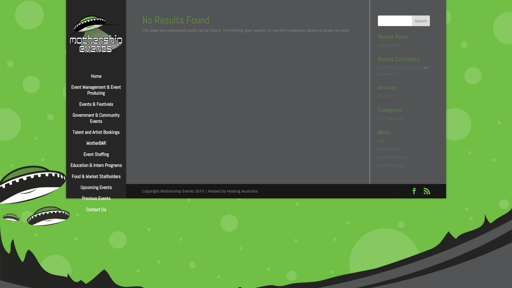 This screenshot has width=512, height=288. What do you see at coordinates (400, 67) in the screenshot?
I see `A WordPress Commenter` at bounding box center [400, 67].